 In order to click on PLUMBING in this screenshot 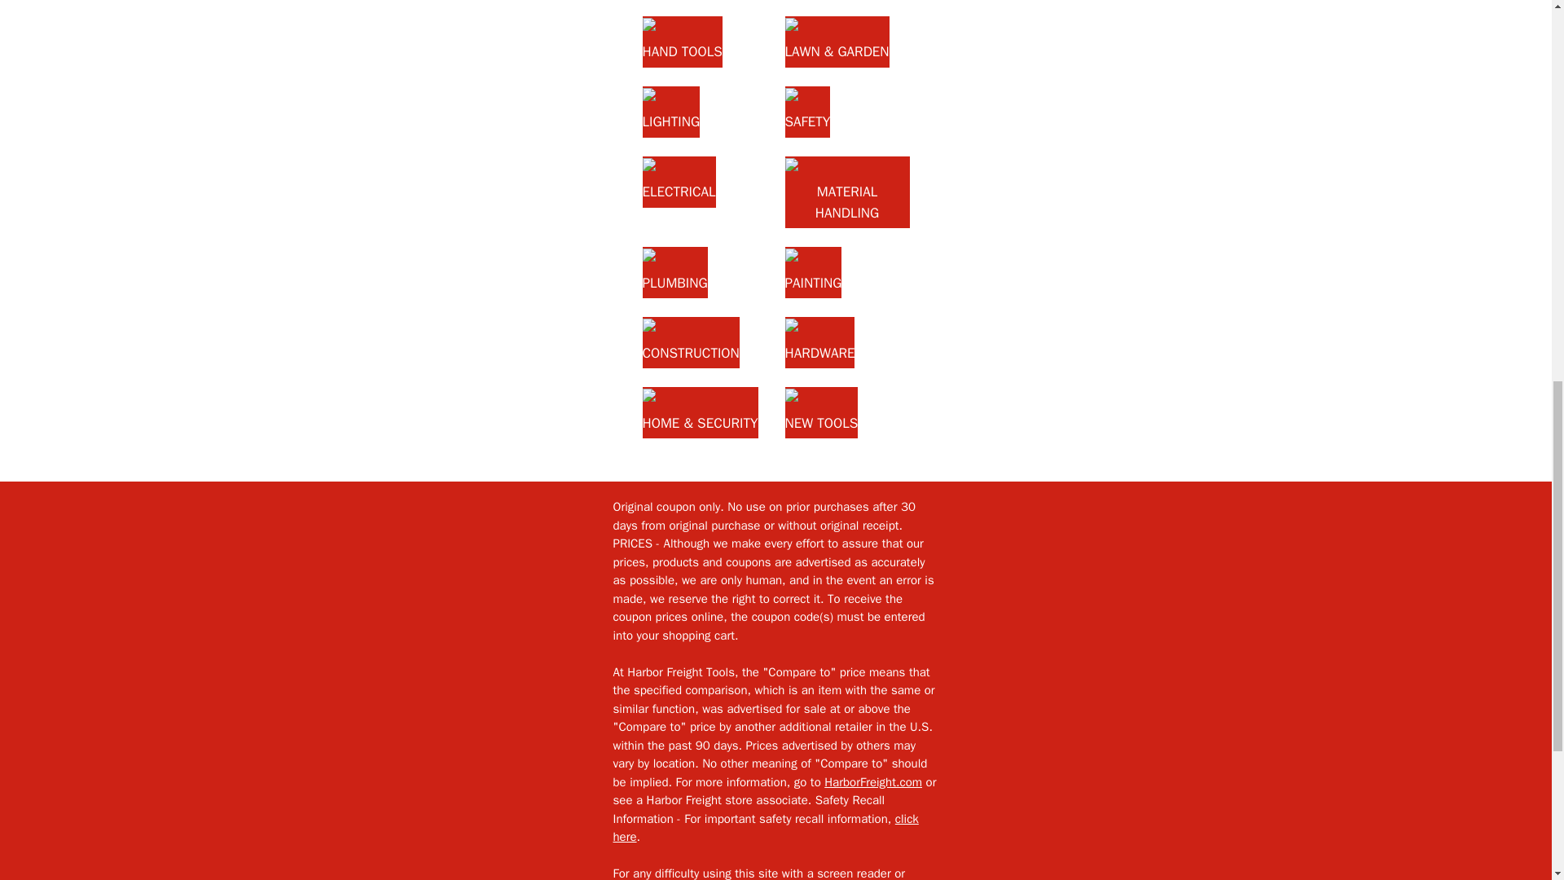, I will do `click(674, 272)`.